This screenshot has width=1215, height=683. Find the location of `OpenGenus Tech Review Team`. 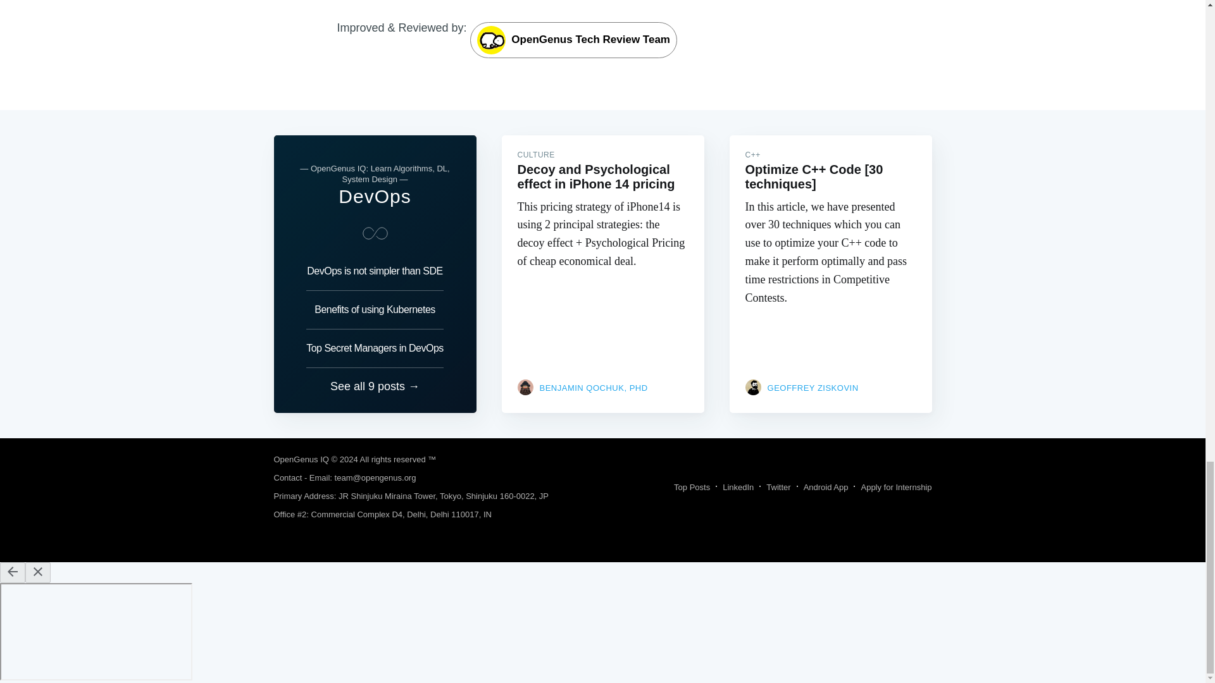

OpenGenus Tech Review Team is located at coordinates (573, 39).